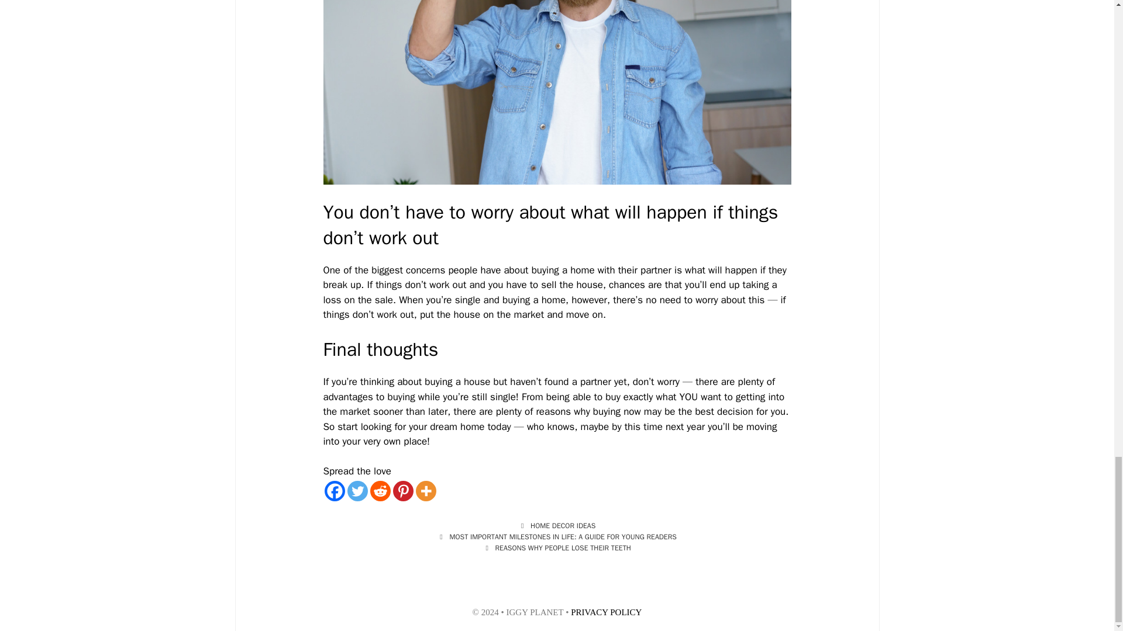 The image size is (1123, 631). Describe the element at coordinates (403, 491) in the screenshot. I see `Pinterest` at that location.